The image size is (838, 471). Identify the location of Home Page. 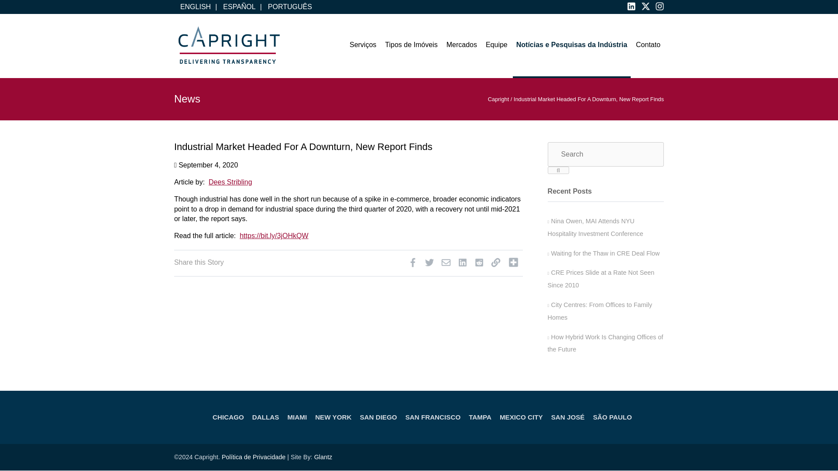
(229, 45).